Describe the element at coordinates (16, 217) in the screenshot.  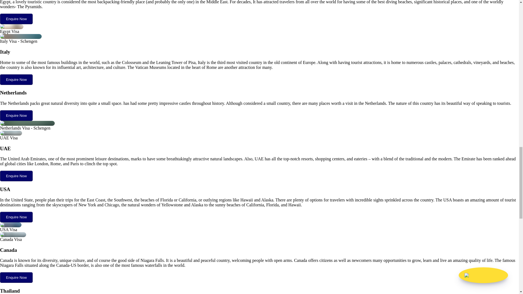
I see `Enquire Now` at that location.